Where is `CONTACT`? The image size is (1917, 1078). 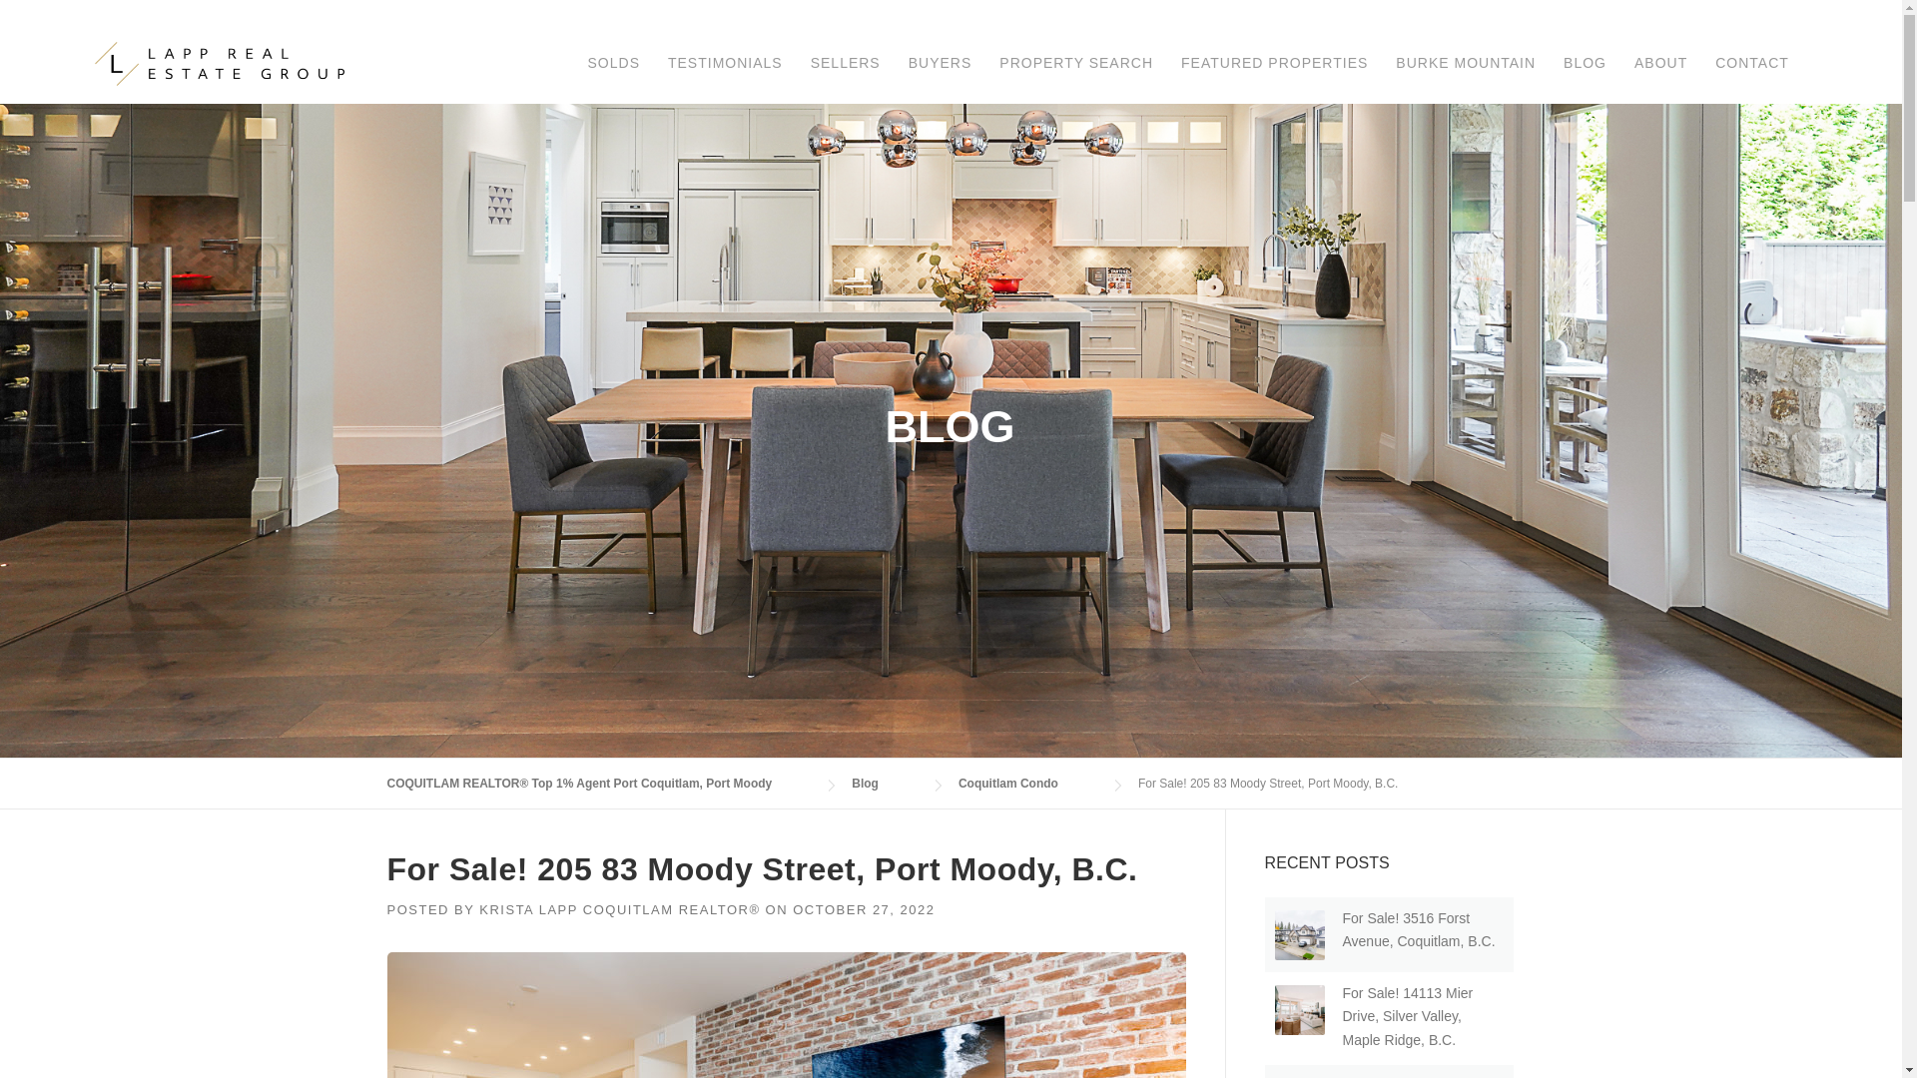 CONTACT is located at coordinates (1752, 63).